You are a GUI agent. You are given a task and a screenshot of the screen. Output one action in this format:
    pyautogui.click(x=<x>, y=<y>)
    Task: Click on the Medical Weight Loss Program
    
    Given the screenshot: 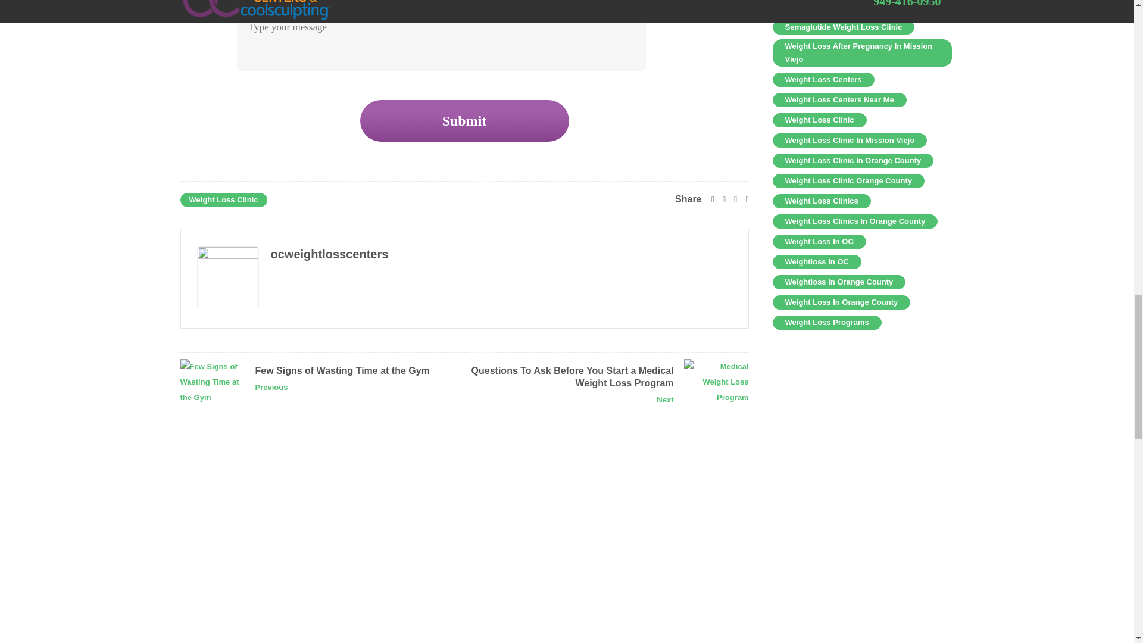 What is the action you would take?
    pyautogui.click(x=716, y=382)
    